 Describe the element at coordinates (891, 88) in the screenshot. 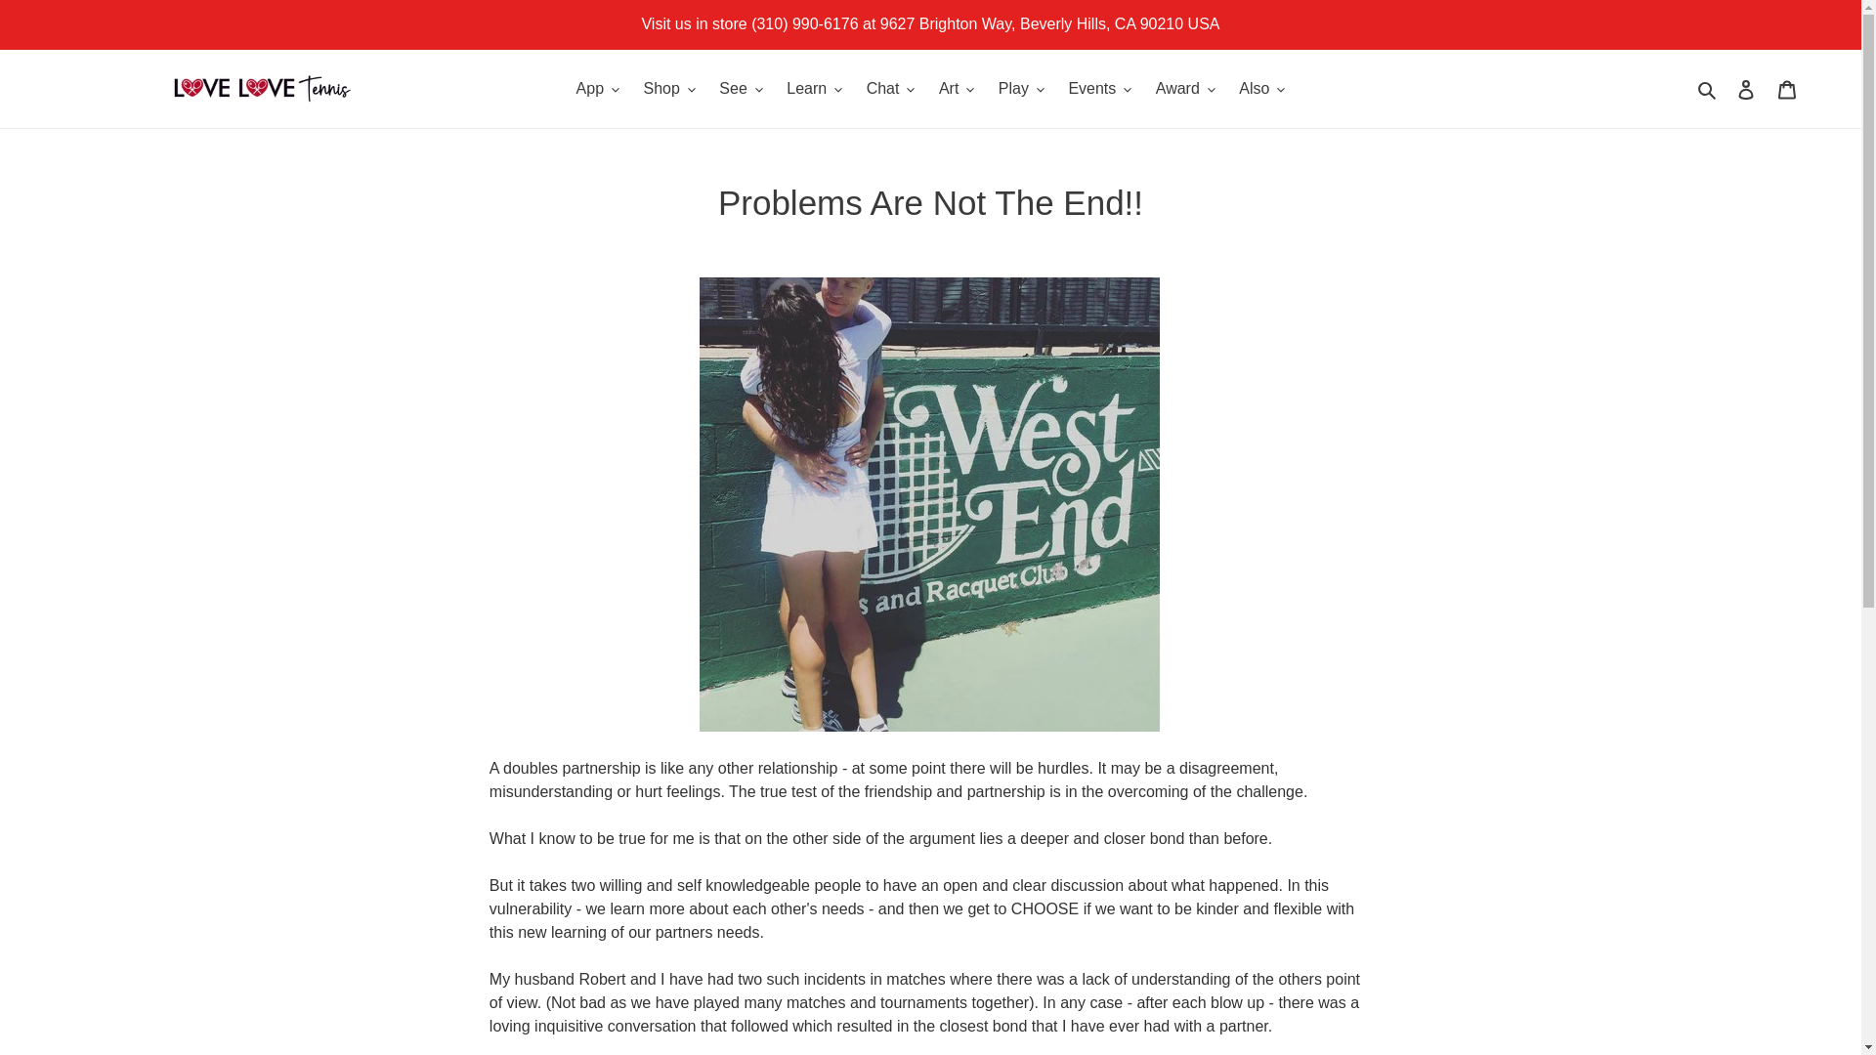

I see `Chat` at that location.